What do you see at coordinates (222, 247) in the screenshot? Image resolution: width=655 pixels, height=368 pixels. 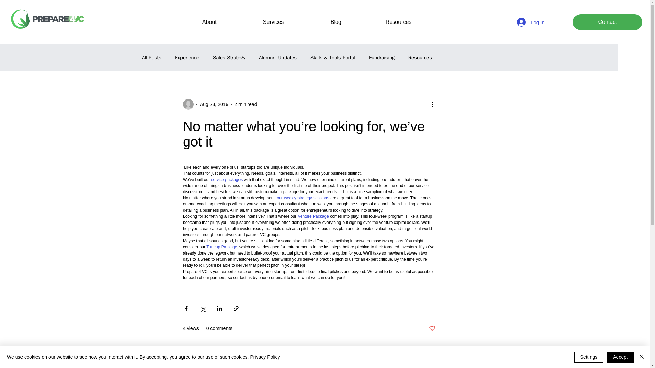 I see `Tuneup Package` at bounding box center [222, 247].